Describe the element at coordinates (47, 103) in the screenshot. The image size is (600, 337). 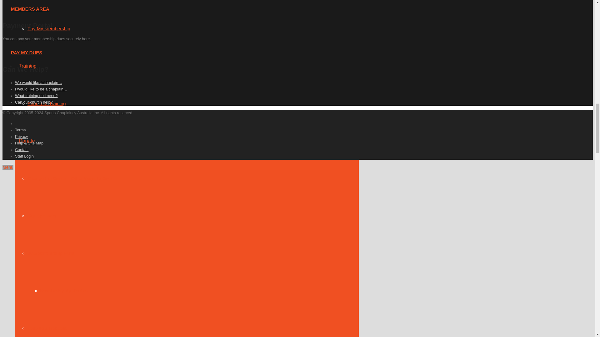
I see `About our Training` at that location.